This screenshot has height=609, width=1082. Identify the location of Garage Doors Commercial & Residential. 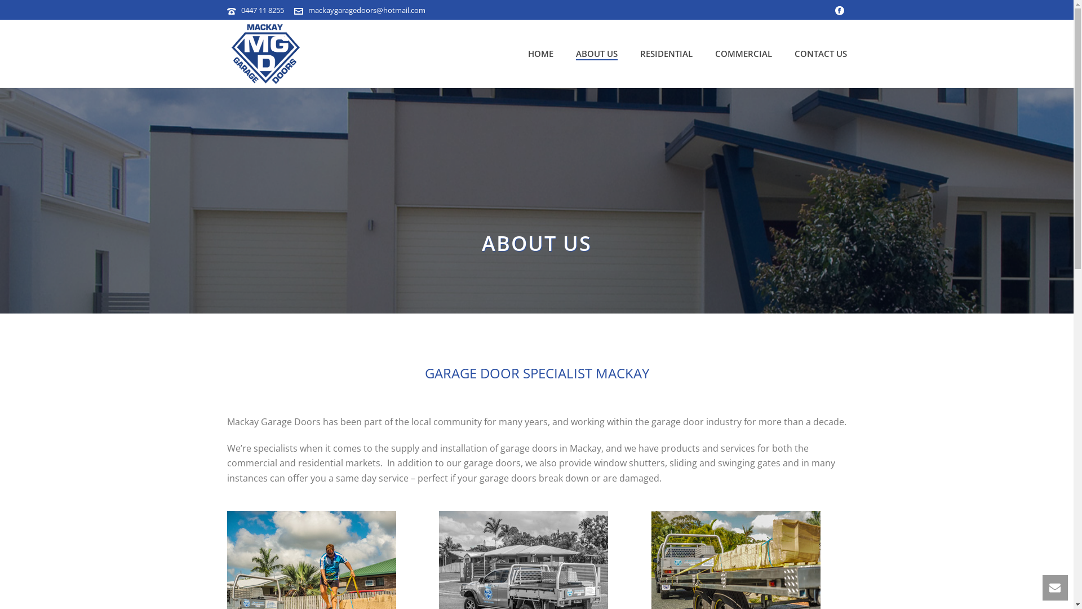
(266, 54).